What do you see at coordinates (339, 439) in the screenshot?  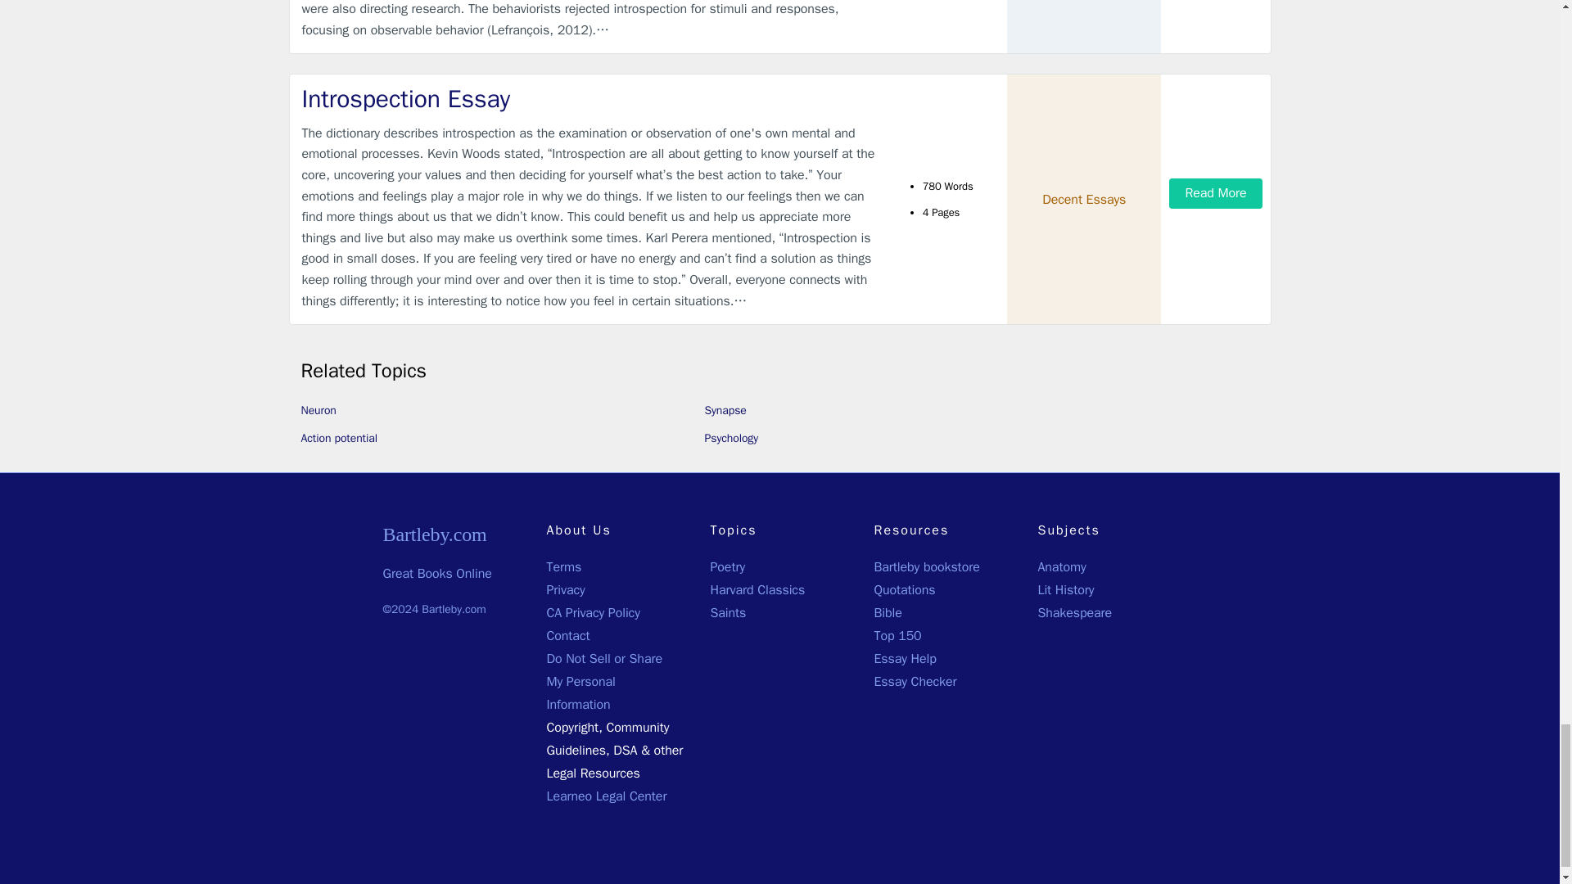 I see `Action potential` at bounding box center [339, 439].